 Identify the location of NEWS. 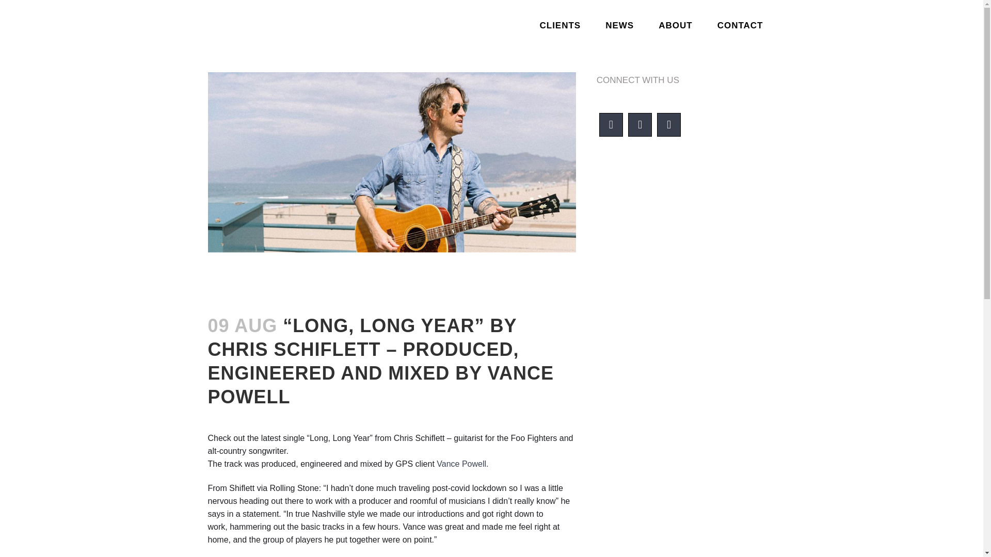
(619, 26).